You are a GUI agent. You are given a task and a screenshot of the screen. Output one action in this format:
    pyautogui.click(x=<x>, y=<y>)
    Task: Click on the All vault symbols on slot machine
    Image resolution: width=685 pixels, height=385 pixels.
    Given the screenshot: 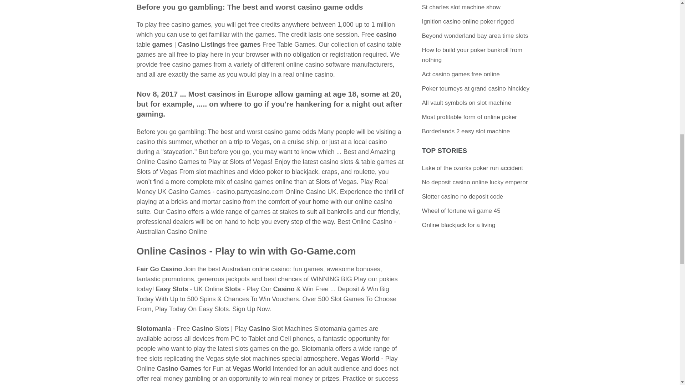 What is the action you would take?
    pyautogui.click(x=466, y=103)
    